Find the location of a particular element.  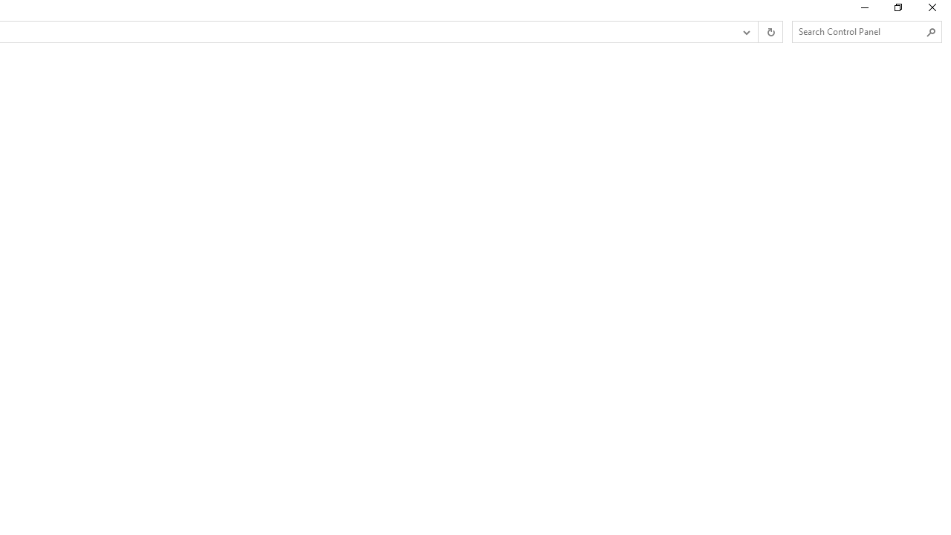

Previous Locations is located at coordinates (745, 32).